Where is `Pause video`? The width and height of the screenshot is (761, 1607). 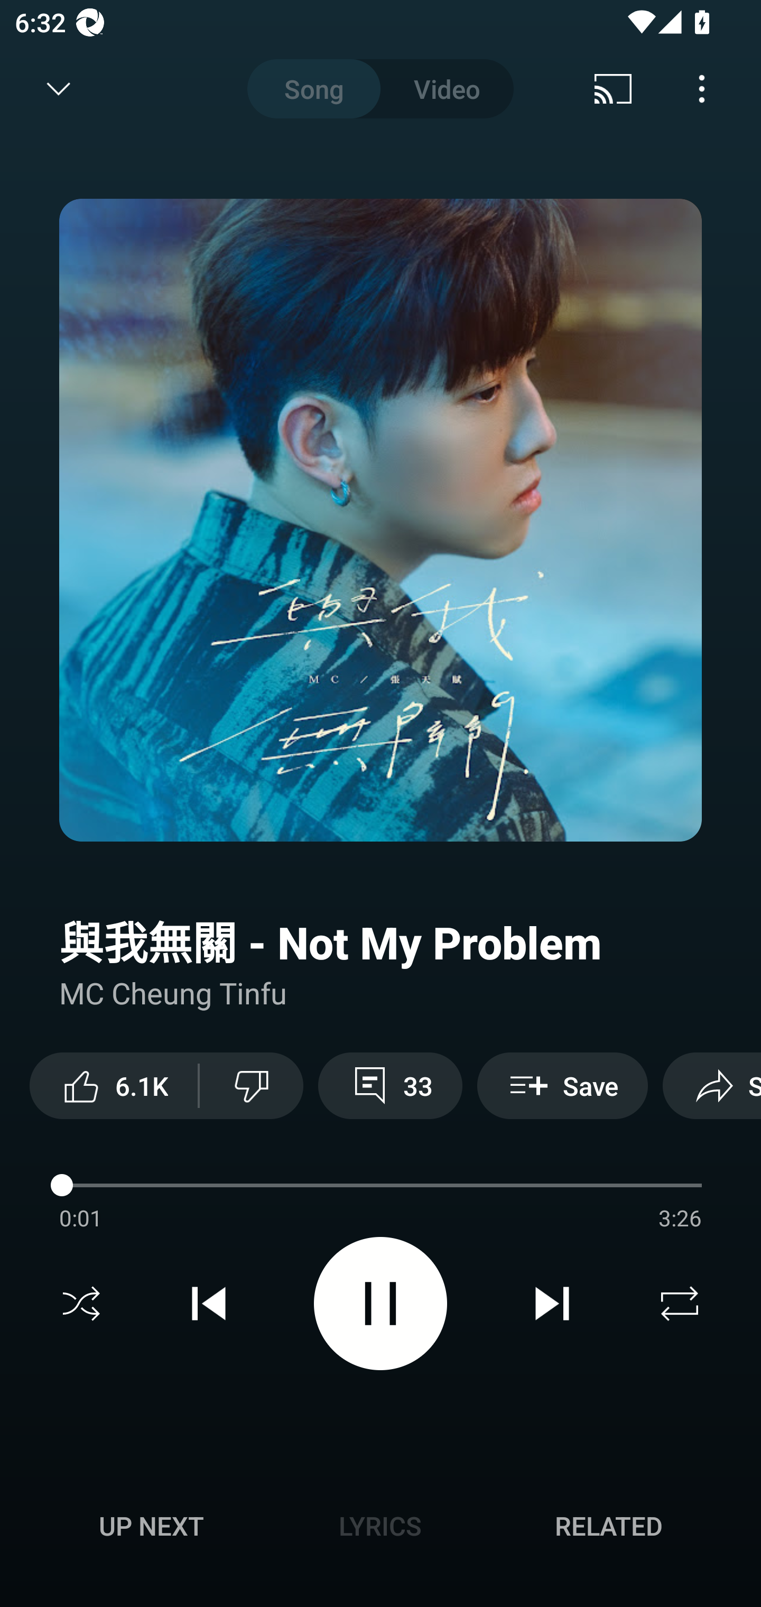
Pause video is located at coordinates (380, 1304).